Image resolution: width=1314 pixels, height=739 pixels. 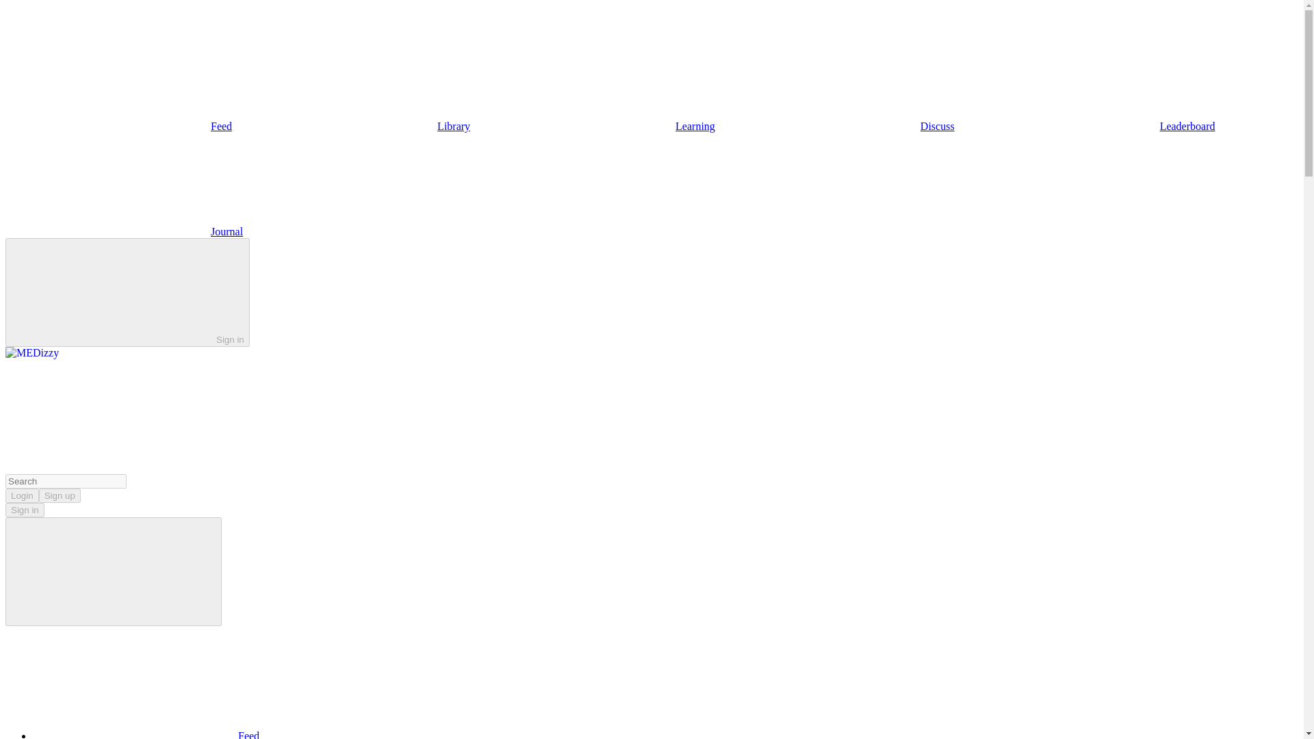 I want to click on Sign in, so click(x=127, y=291).